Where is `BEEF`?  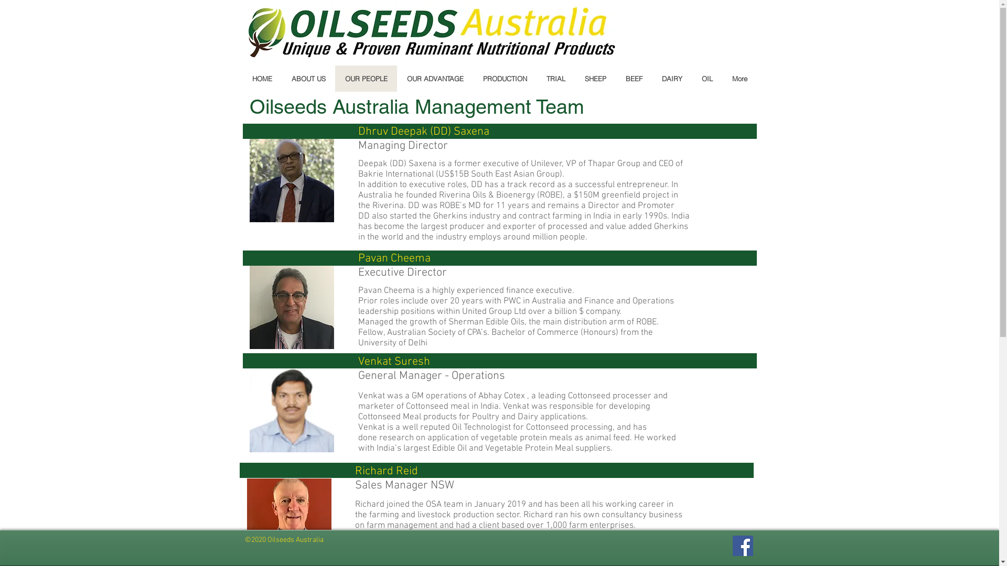
BEEF is located at coordinates (634, 79).